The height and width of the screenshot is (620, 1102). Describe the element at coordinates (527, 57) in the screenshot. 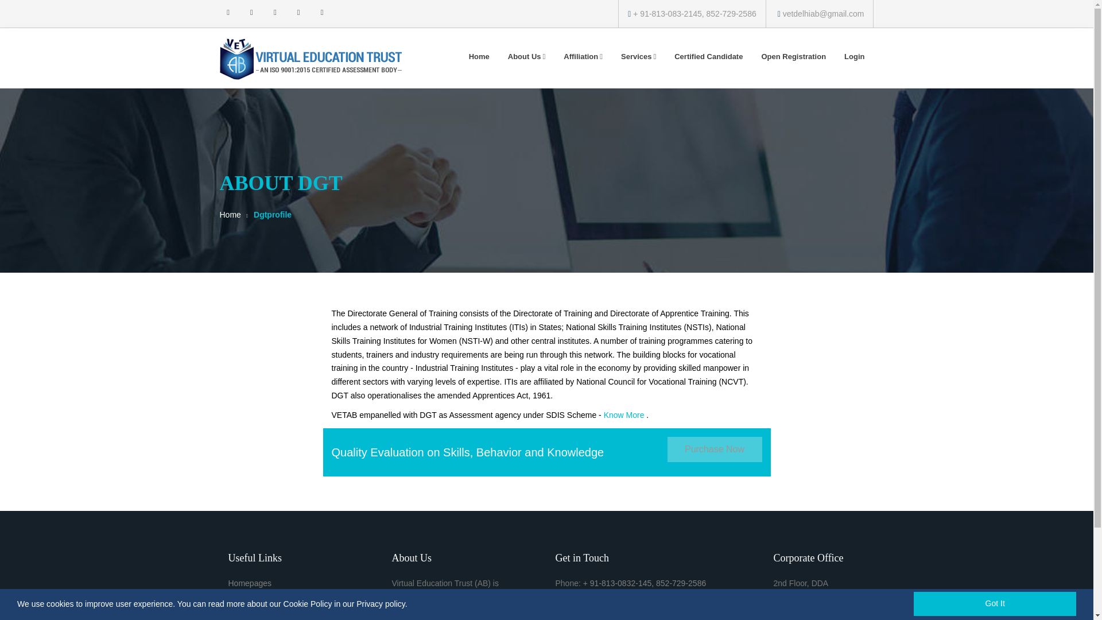

I see `About Us` at that location.